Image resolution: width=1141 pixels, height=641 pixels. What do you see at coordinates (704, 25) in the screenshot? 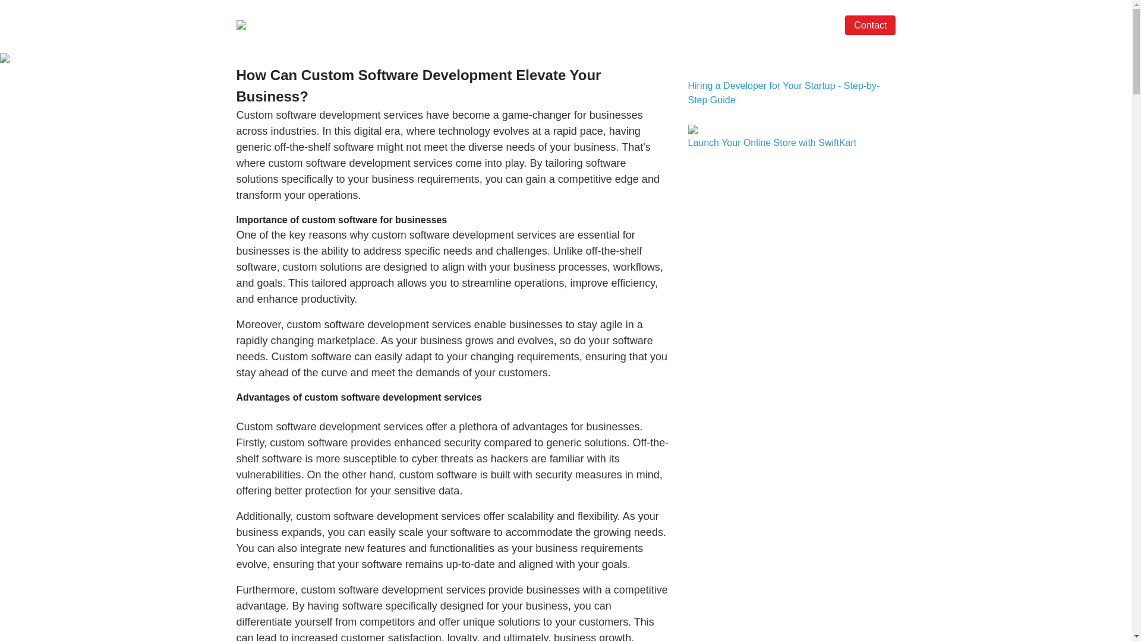
I see `SwiftKart` at bounding box center [704, 25].